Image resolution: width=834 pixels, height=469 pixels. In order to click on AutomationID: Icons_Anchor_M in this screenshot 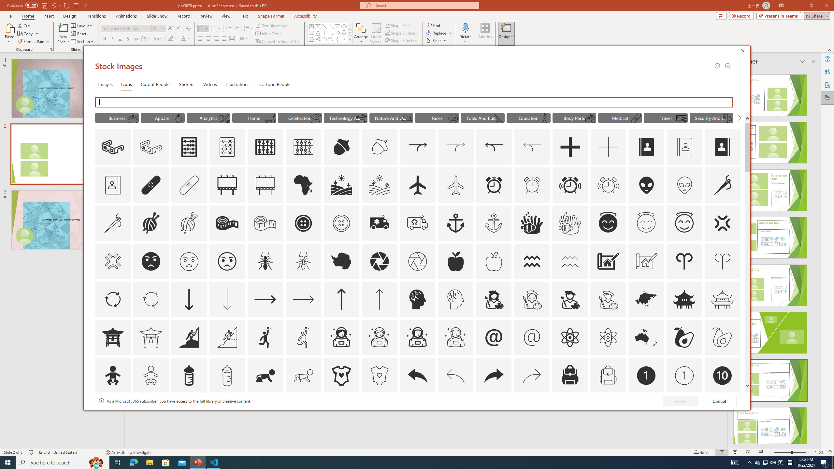, I will do `click(494, 223)`.